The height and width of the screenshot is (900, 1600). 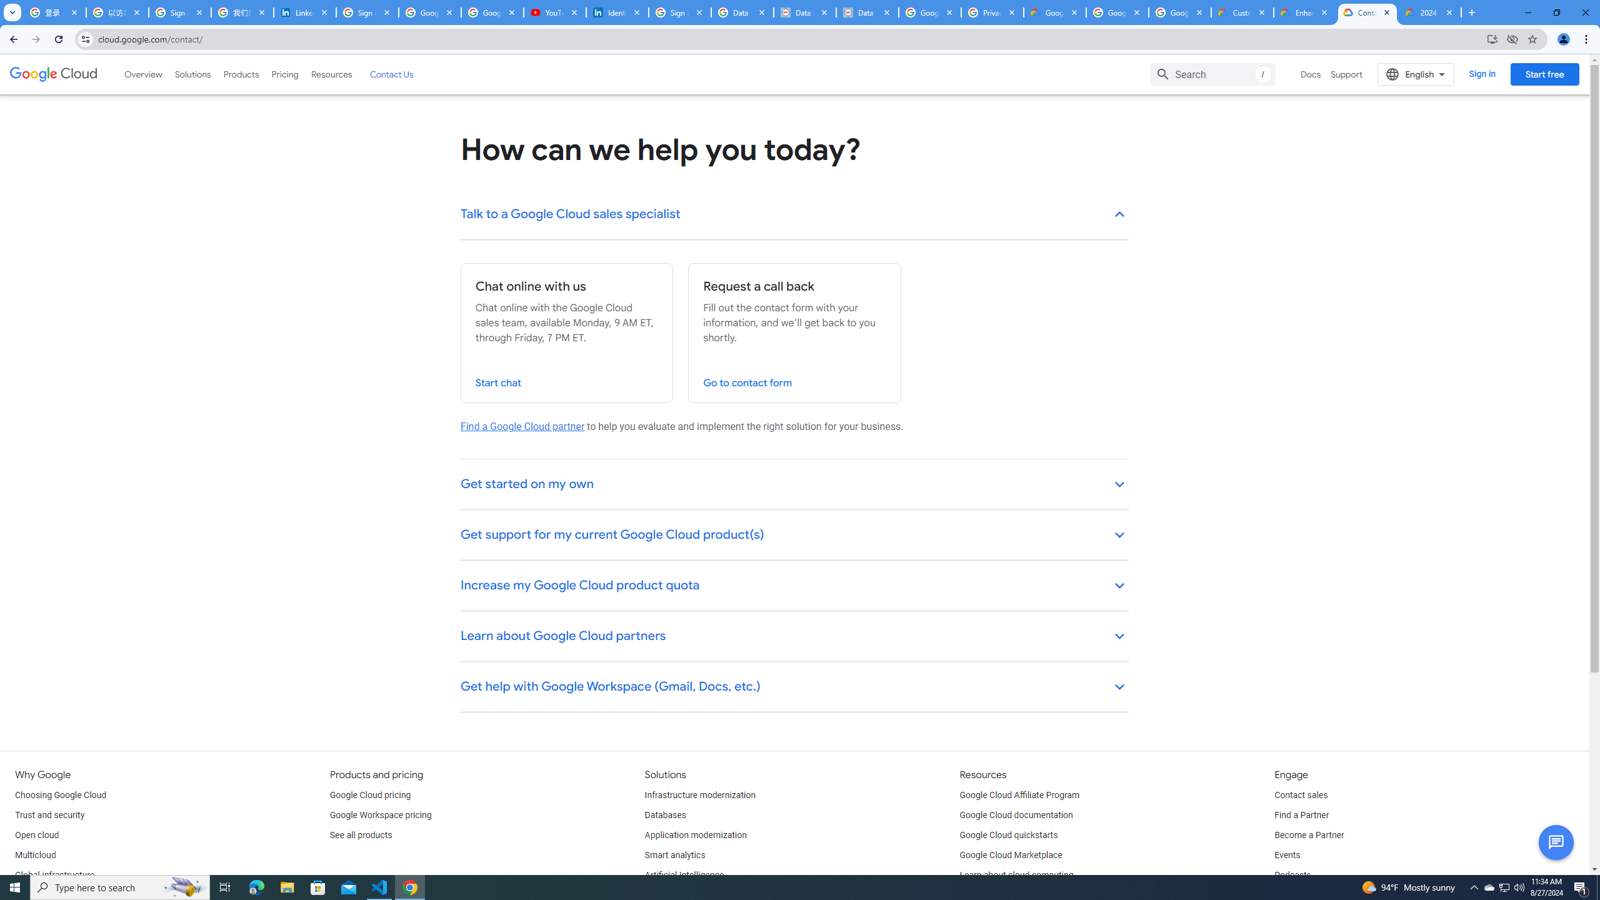 I want to click on Become a Partner, so click(x=1309, y=835).